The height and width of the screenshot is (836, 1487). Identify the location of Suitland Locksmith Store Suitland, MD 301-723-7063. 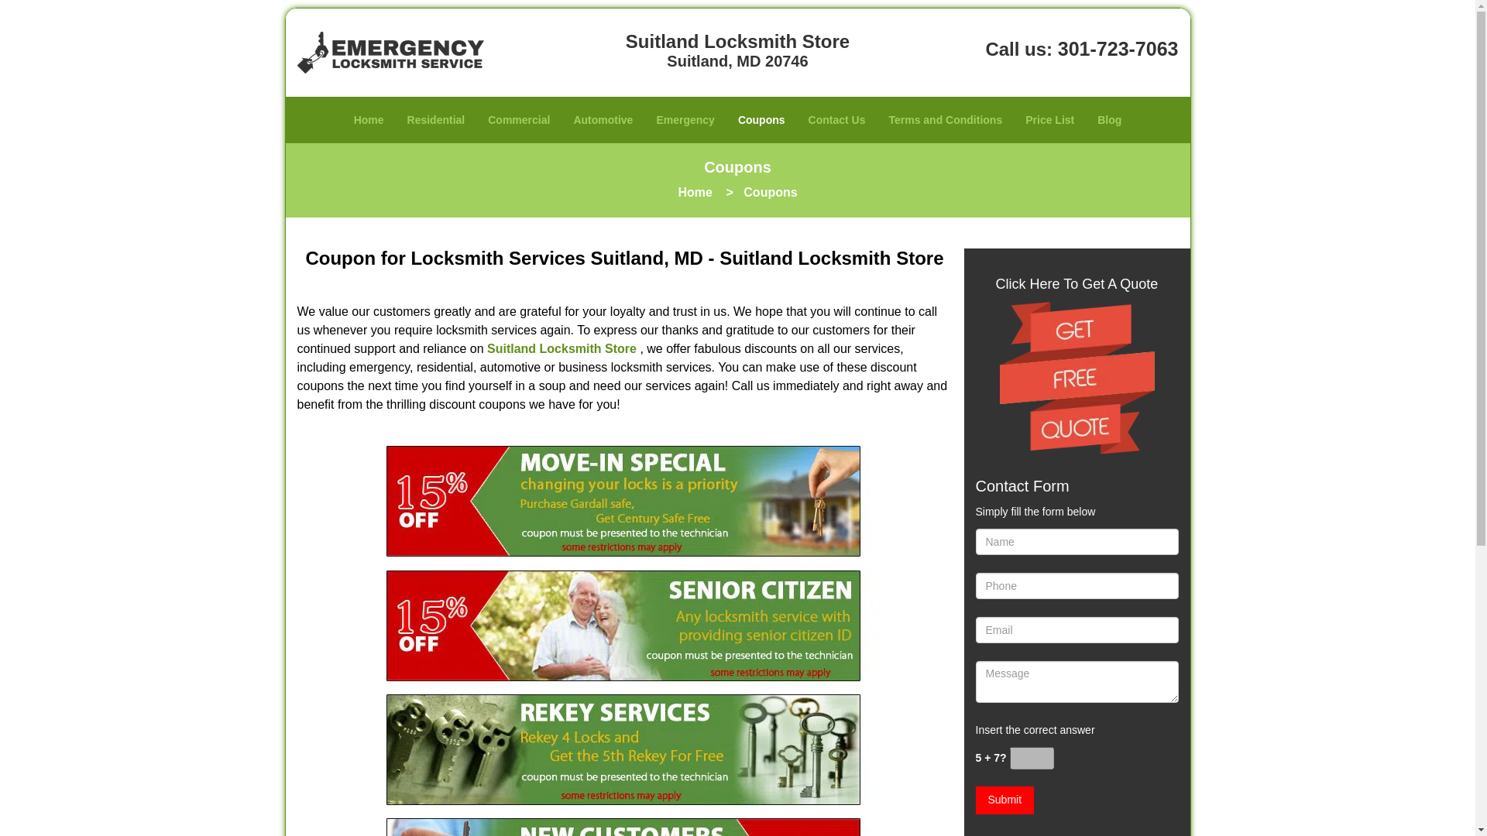
(1077, 378).